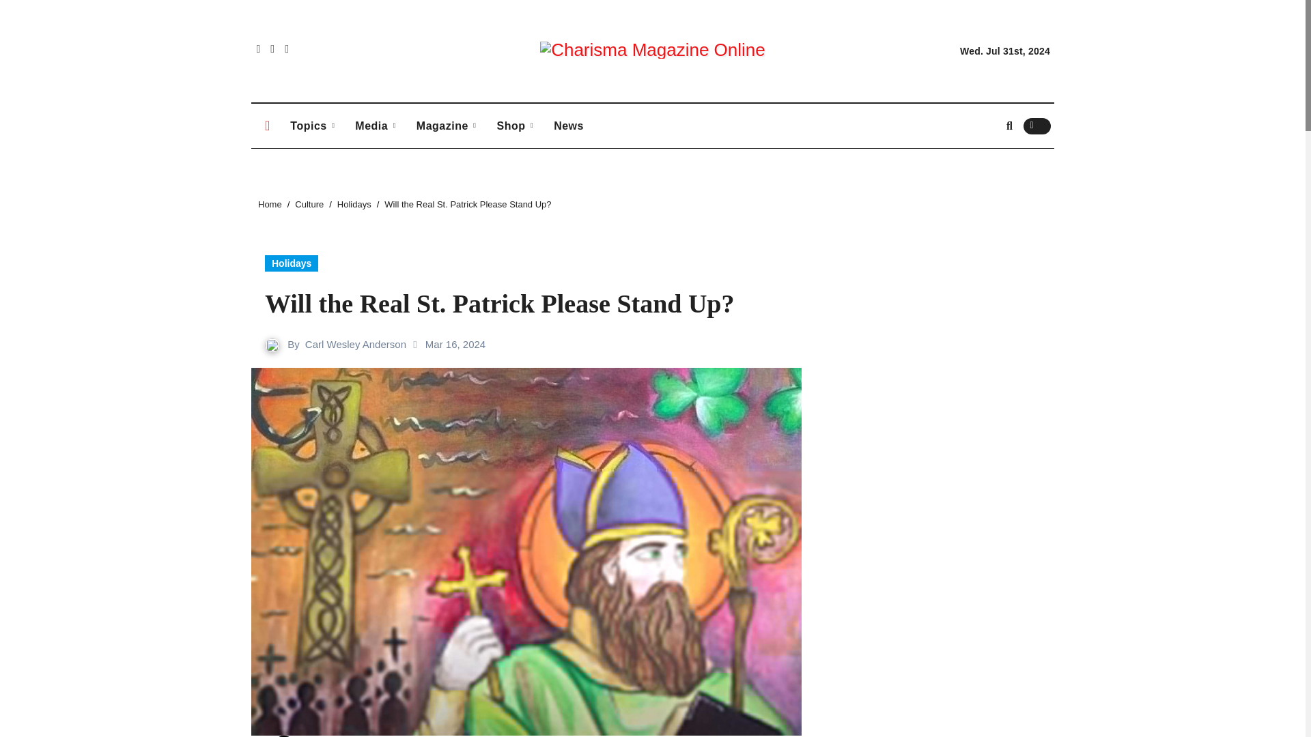 The image size is (1311, 737). What do you see at coordinates (568, 126) in the screenshot?
I see `News` at bounding box center [568, 126].